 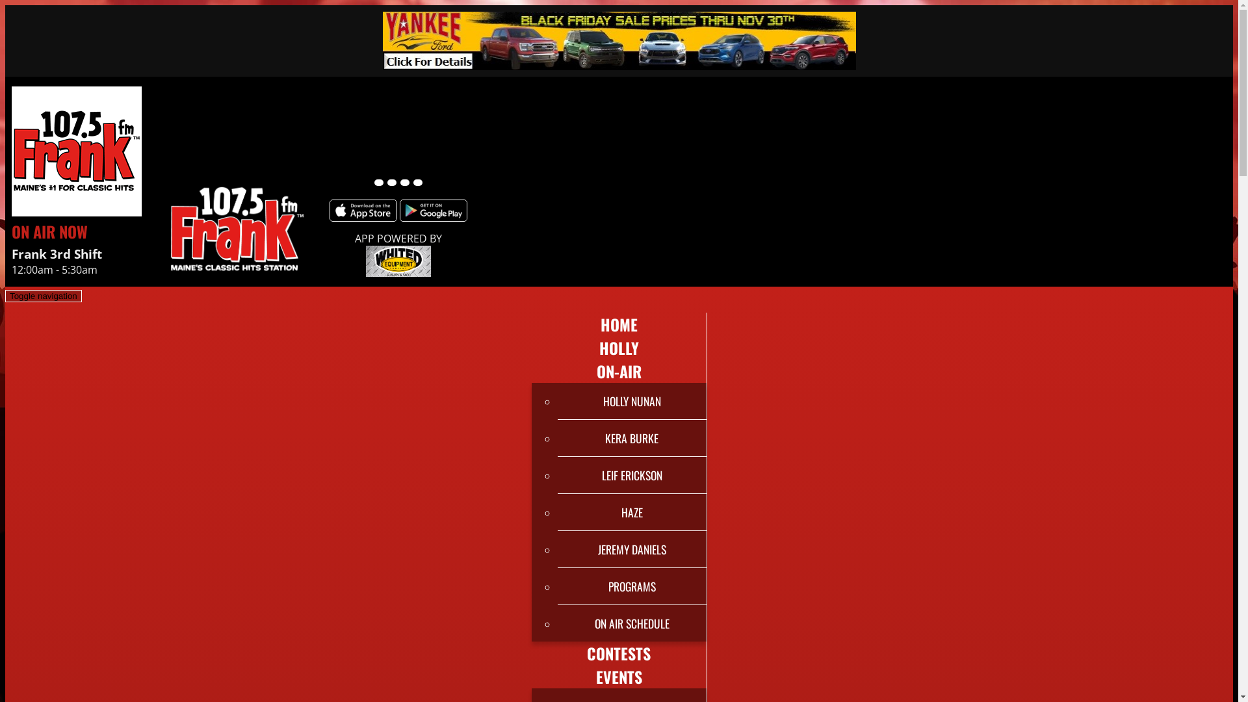 I want to click on HOLLY, so click(x=619, y=348).